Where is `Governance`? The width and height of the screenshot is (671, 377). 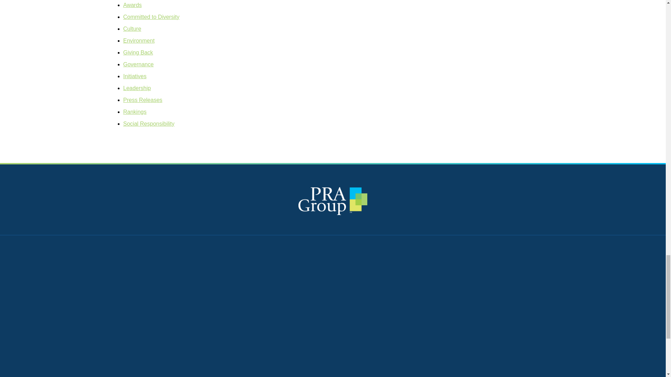
Governance is located at coordinates (138, 64).